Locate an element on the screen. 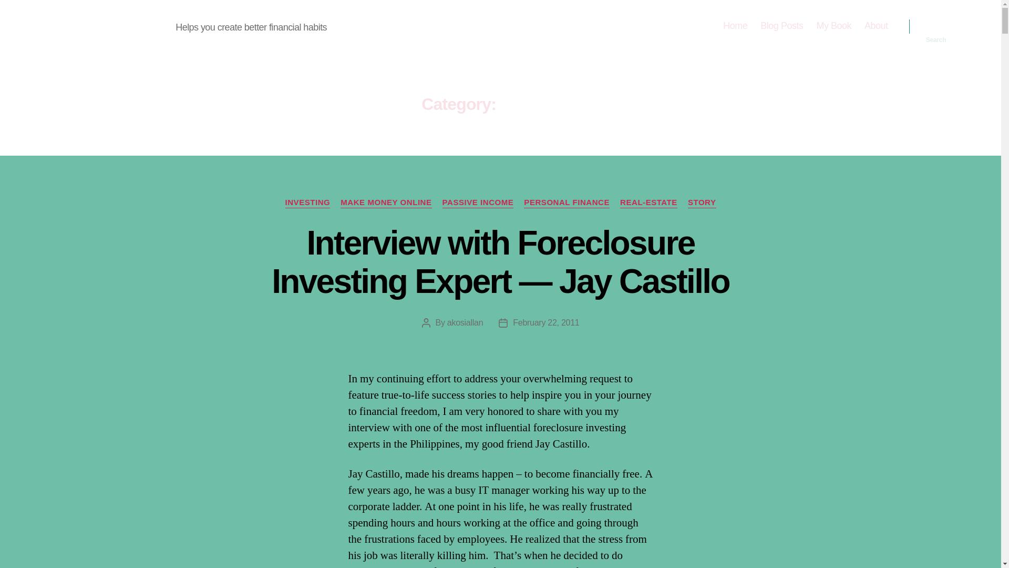 This screenshot has width=1009, height=568. Search is located at coordinates (936, 26).